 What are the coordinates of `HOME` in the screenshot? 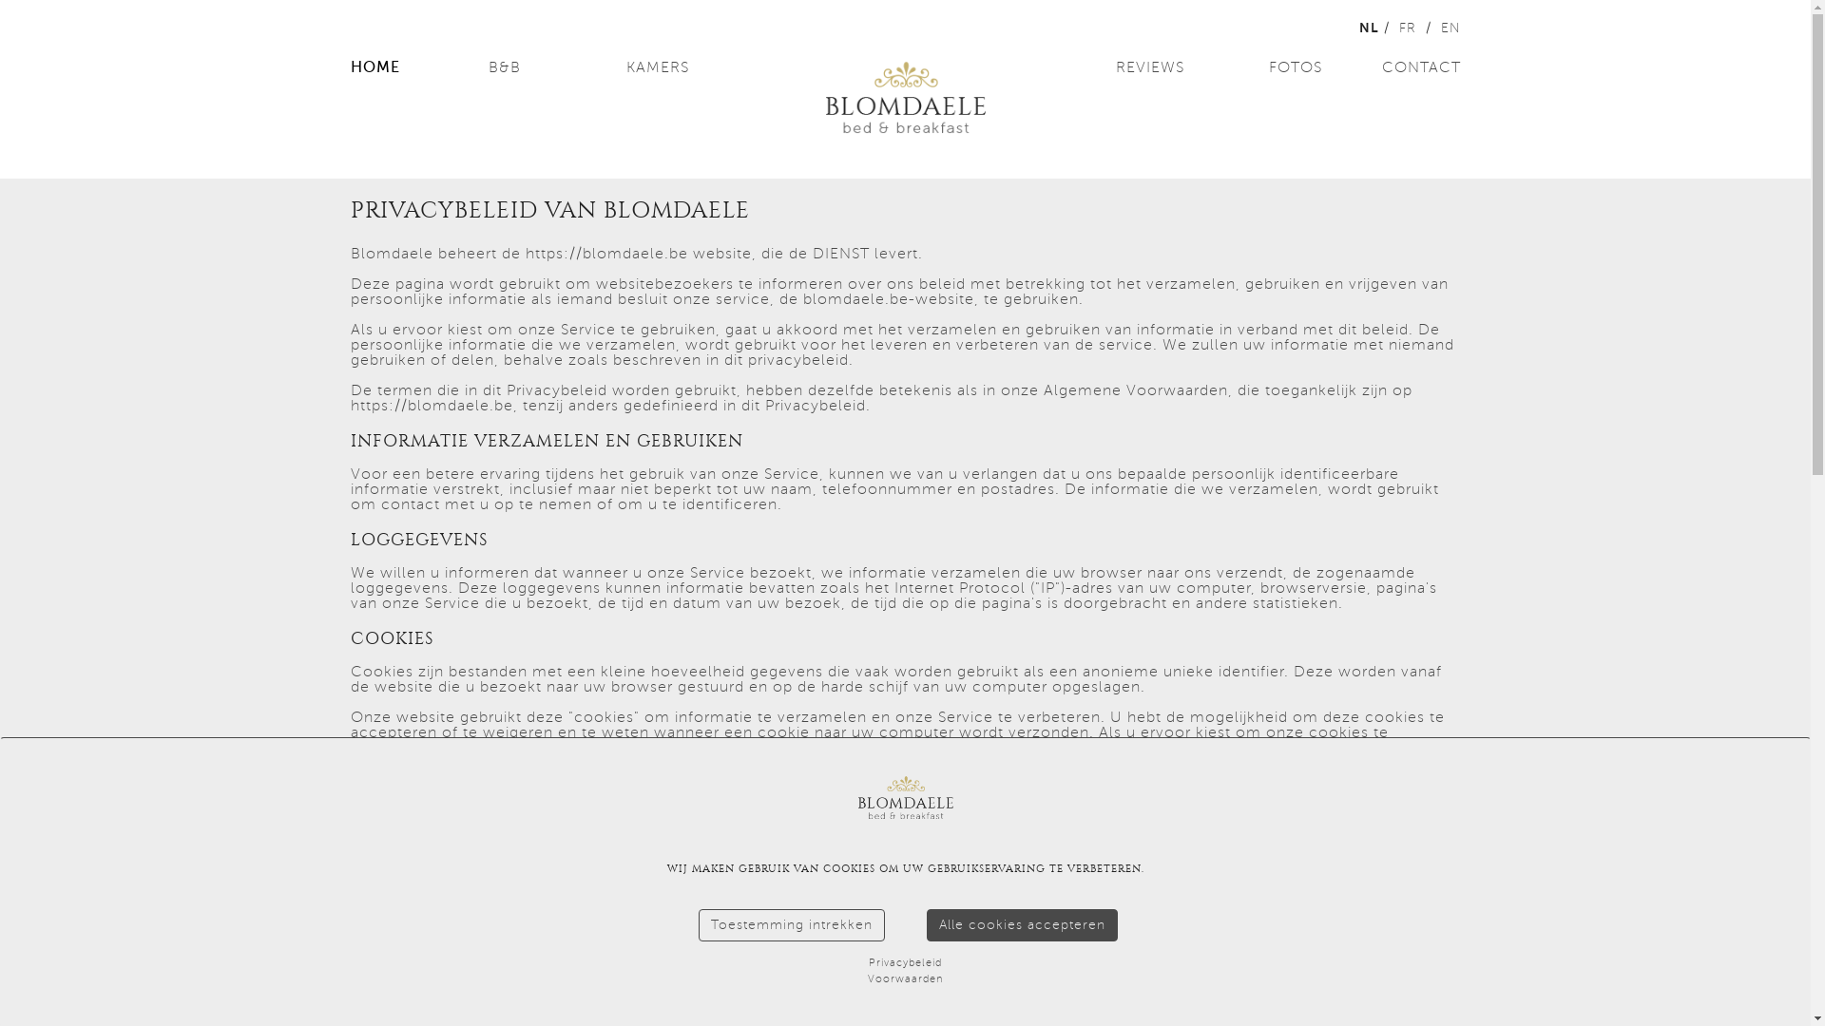 It's located at (416, 67).